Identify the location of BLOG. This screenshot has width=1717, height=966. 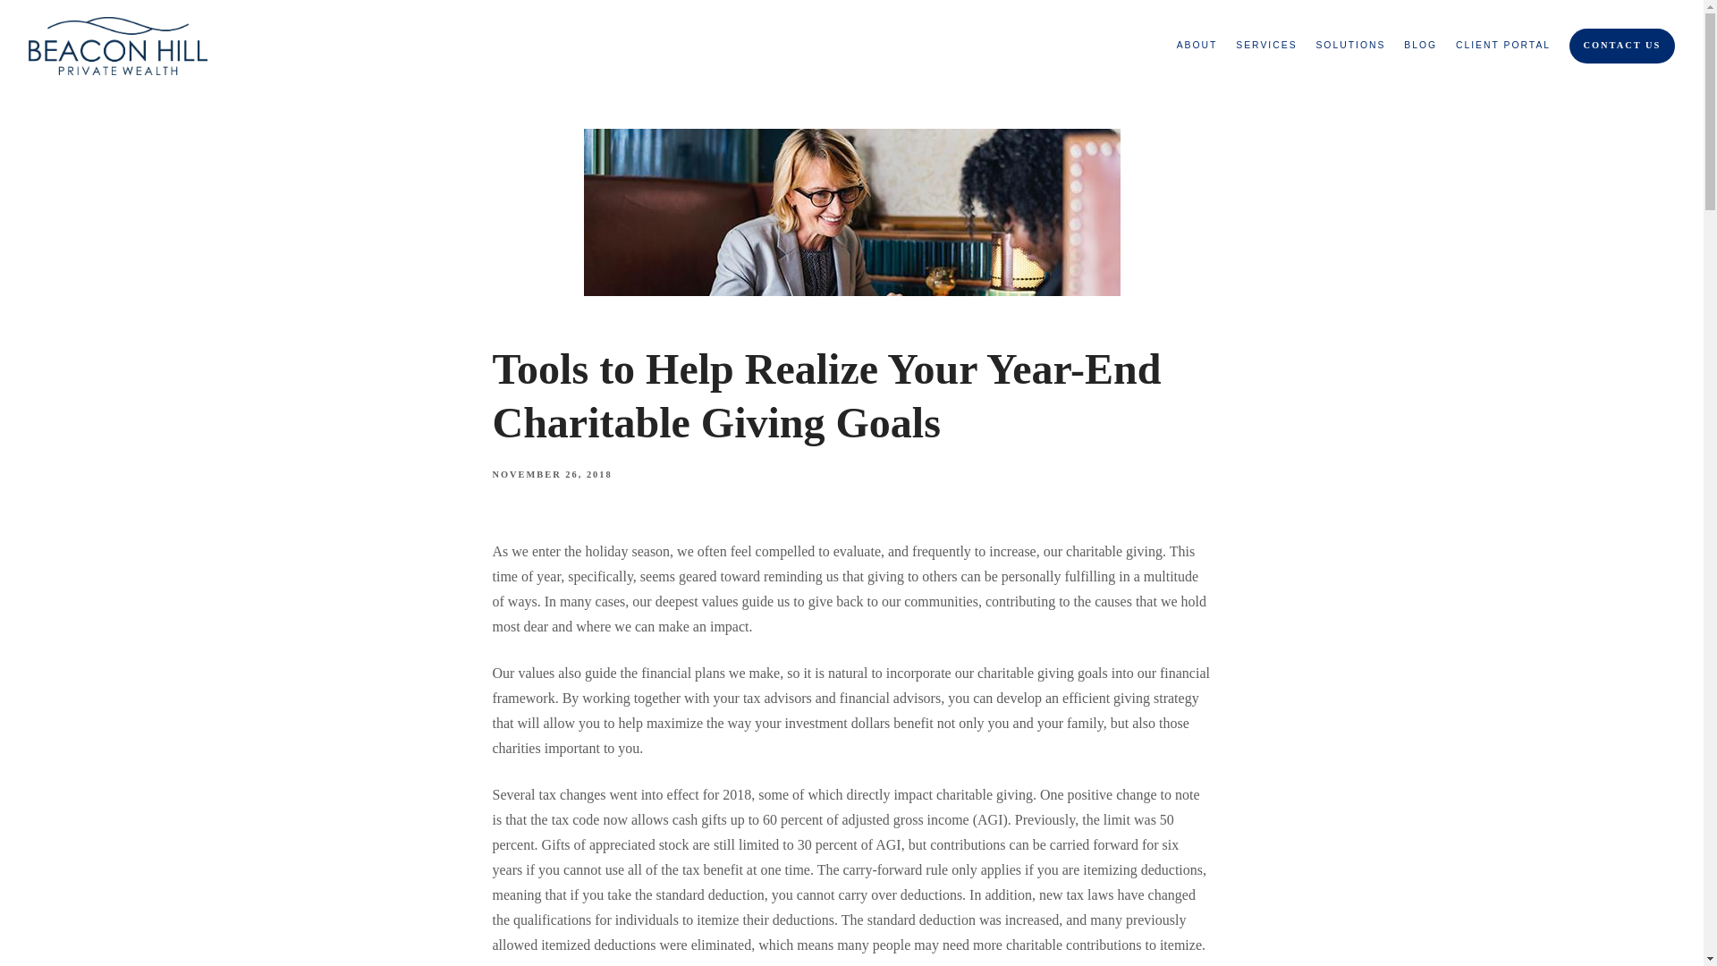
(1420, 45).